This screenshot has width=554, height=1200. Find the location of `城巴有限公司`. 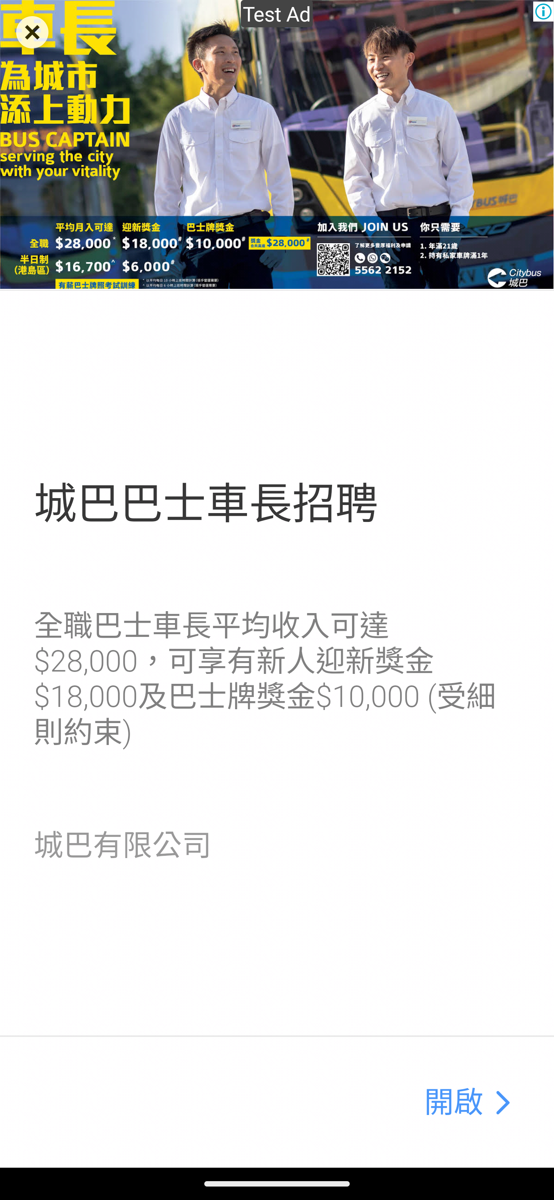

城巴有限公司 is located at coordinates (122, 846).